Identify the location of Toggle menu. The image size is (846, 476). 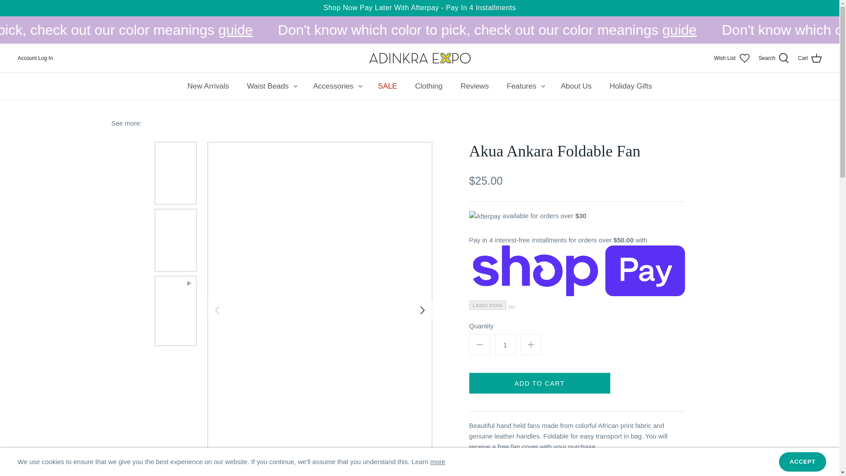
(360, 86).